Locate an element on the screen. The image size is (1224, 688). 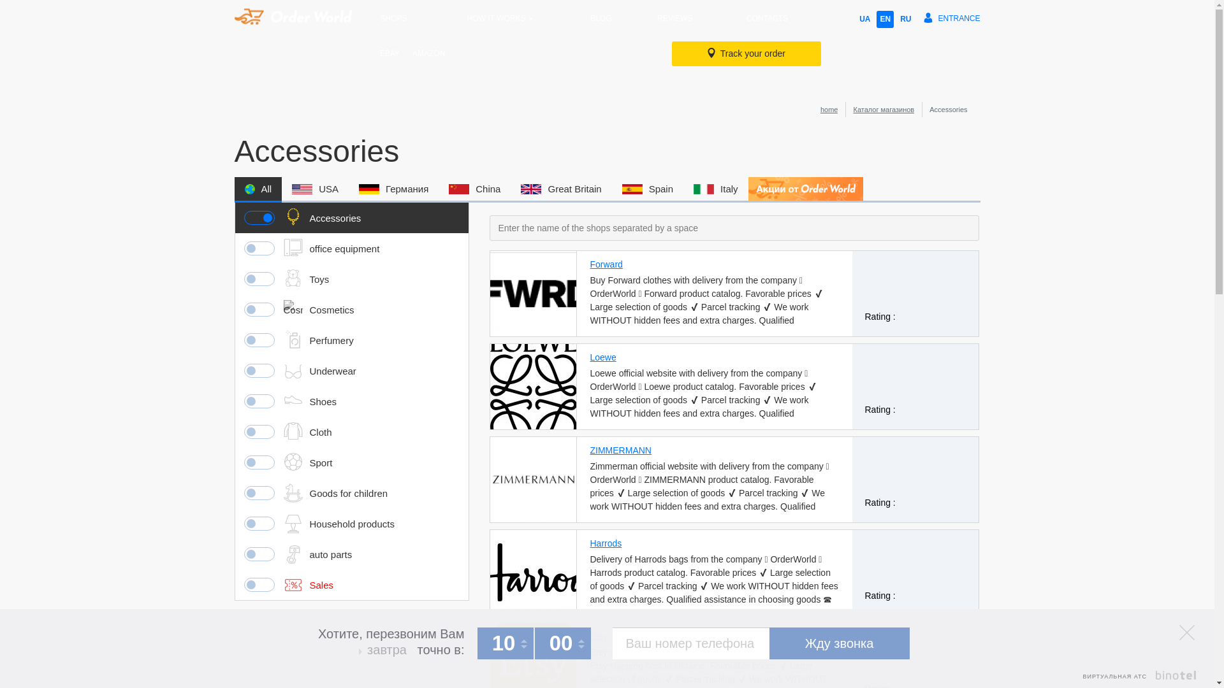
Shoes is located at coordinates (292, 401).